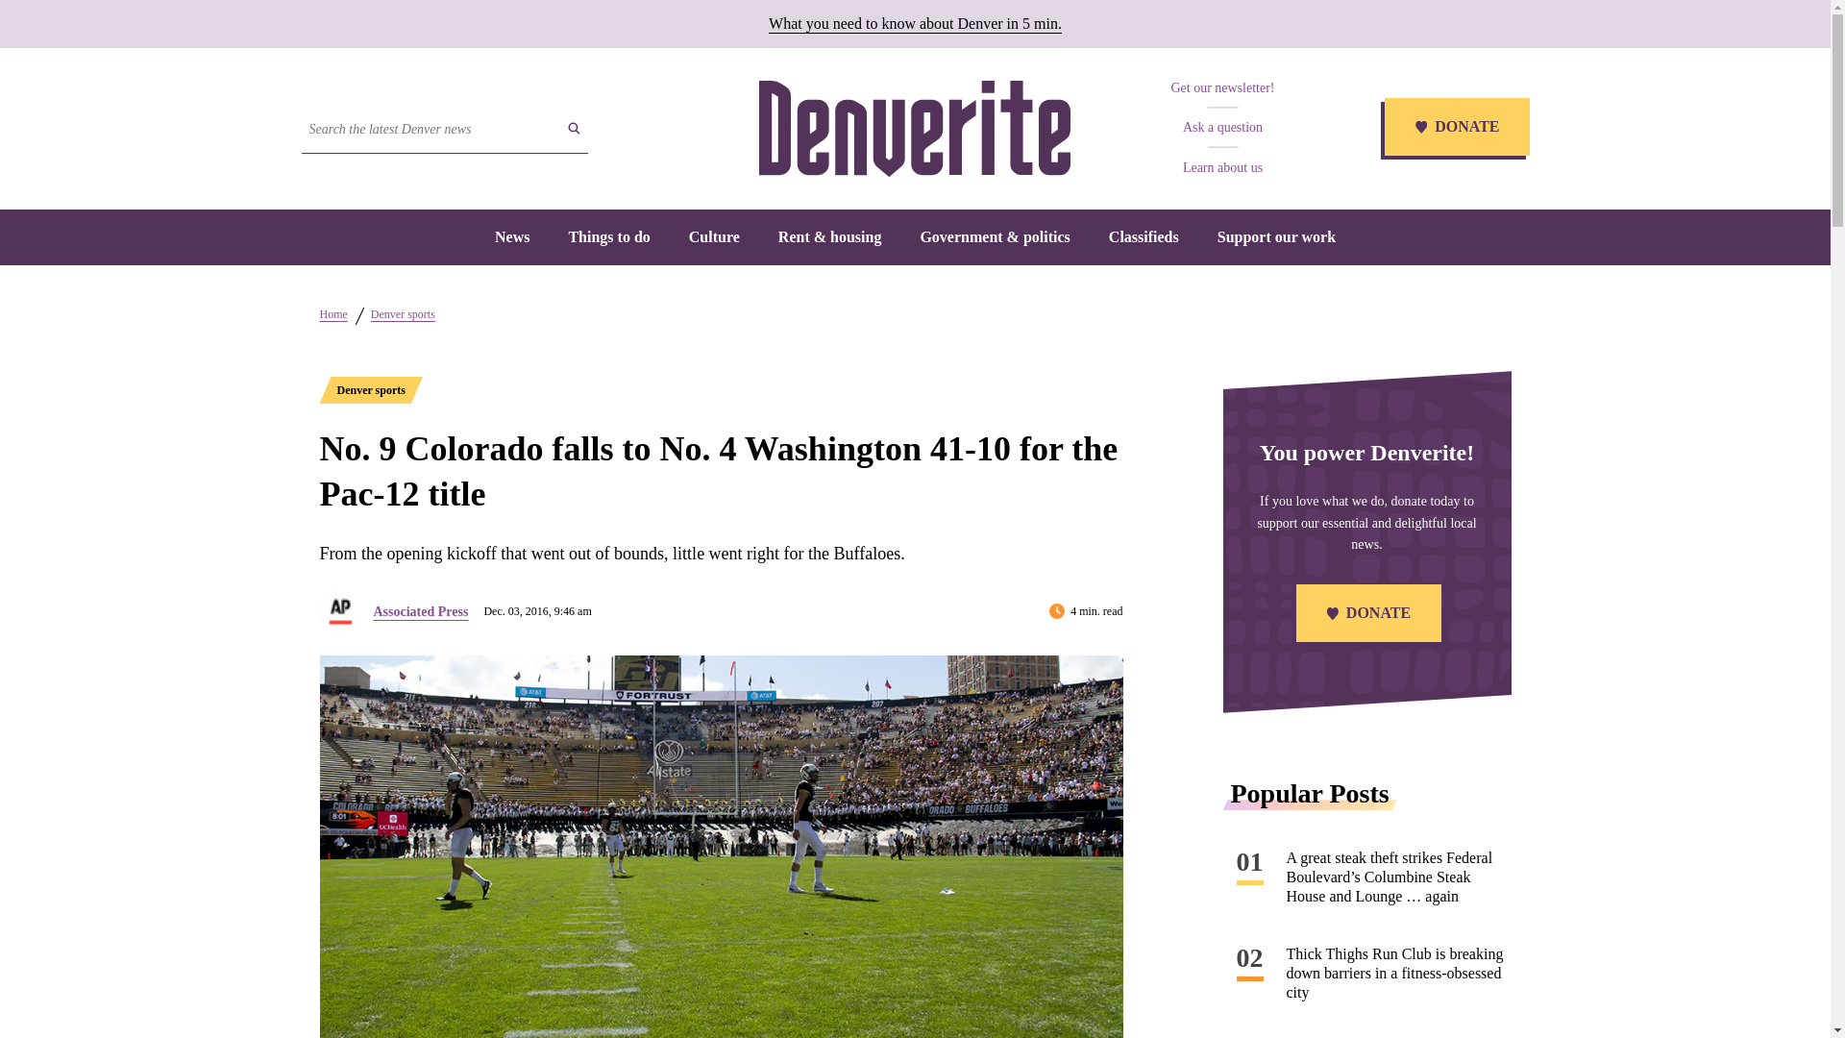 The width and height of the screenshot is (1845, 1038). What do you see at coordinates (1276, 236) in the screenshot?
I see `Support our work` at bounding box center [1276, 236].